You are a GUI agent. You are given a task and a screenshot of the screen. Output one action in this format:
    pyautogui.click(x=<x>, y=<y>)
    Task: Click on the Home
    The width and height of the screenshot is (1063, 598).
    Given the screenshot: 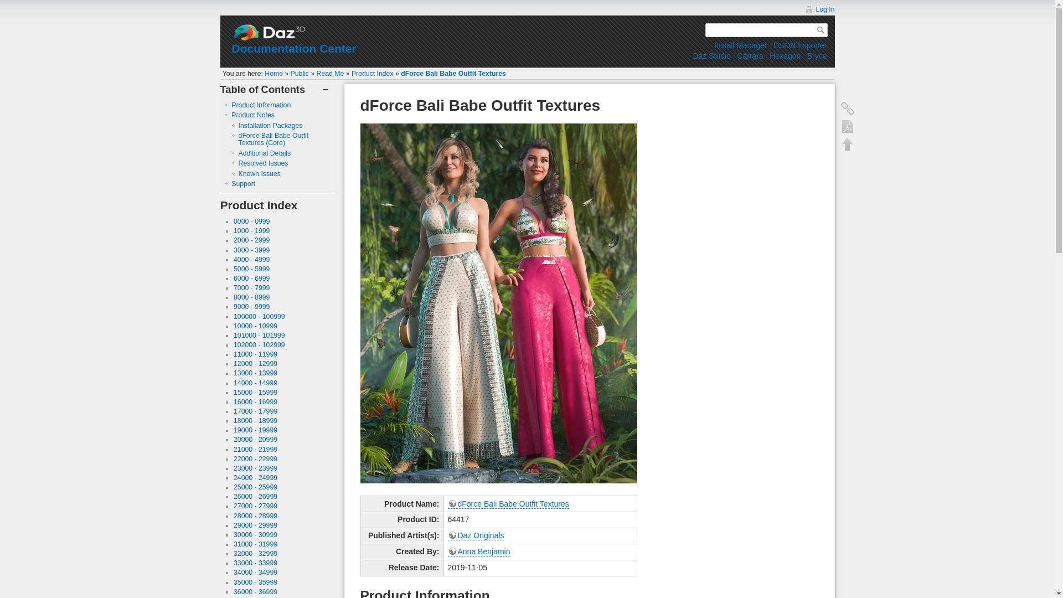 What is the action you would take?
    pyautogui.click(x=274, y=74)
    